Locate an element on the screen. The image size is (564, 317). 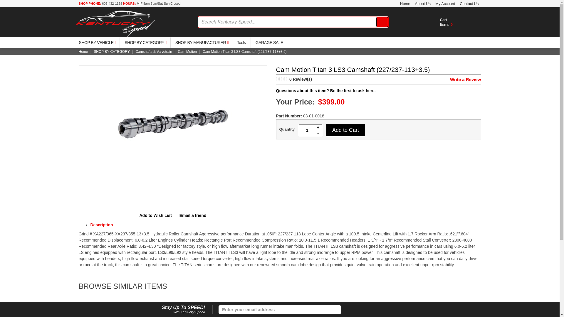
Like Us on Facebook is located at coordinates (347, 310).